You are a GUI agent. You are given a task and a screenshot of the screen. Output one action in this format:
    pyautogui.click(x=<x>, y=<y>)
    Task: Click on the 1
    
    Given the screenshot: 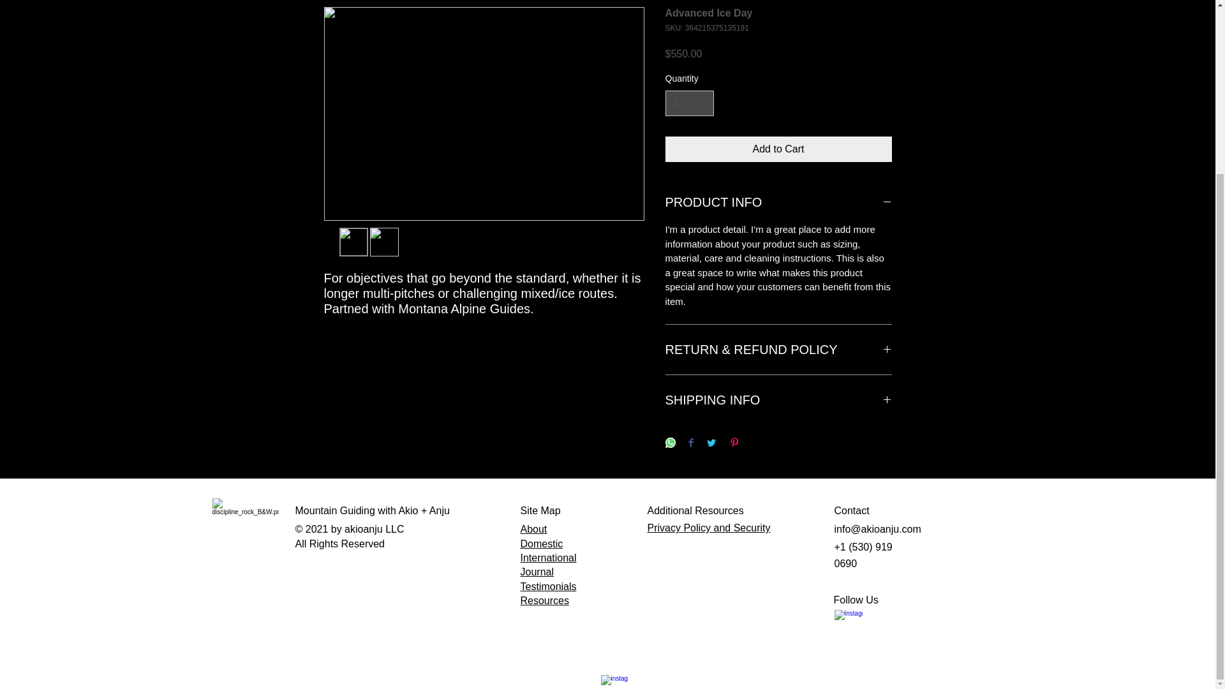 What is the action you would take?
    pyautogui.click(x=689, y=103)
    